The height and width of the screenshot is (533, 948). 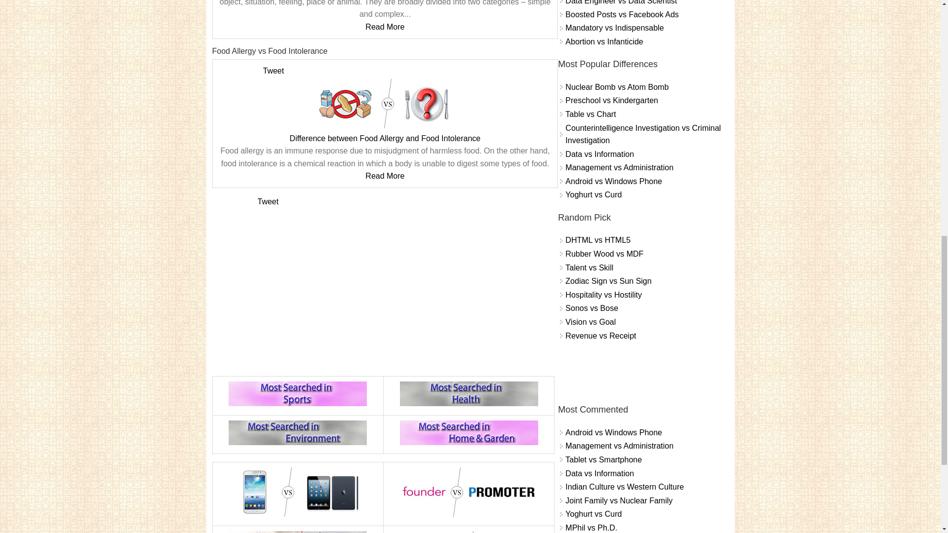 I want to click on Food Allergy vs Food Intolerance, so click(x=385, y=104).